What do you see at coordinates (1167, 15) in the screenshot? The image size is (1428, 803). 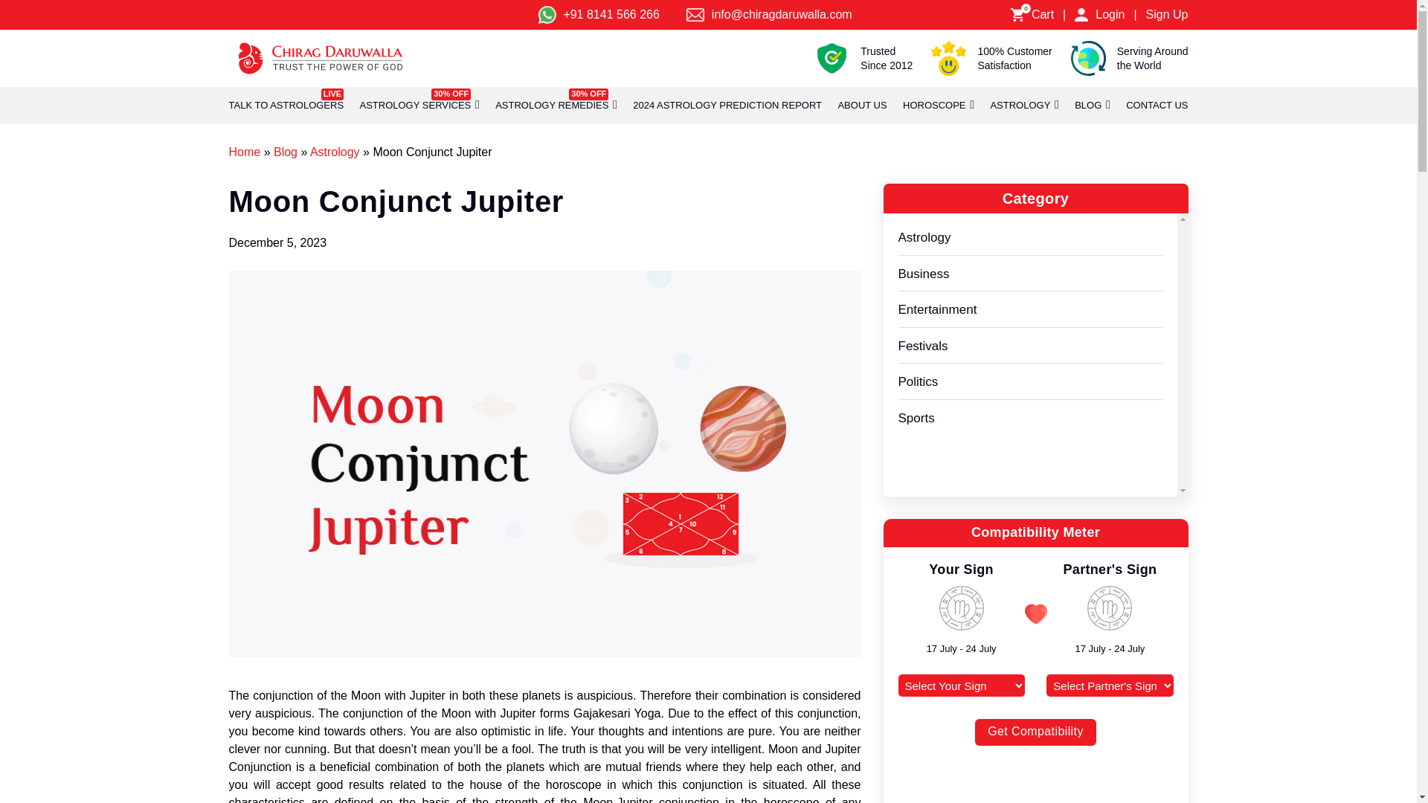 I see `Sign Up` at bounding box center [1167, 15].